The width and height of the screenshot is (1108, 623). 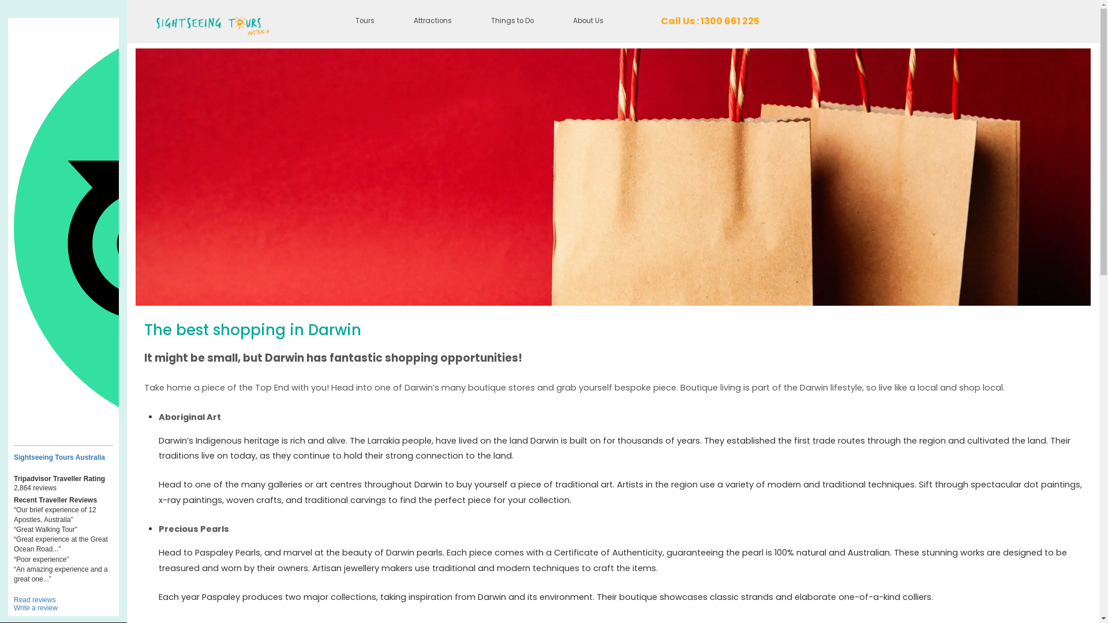 I want to click on Things to Do, so click(x=512, y=22).